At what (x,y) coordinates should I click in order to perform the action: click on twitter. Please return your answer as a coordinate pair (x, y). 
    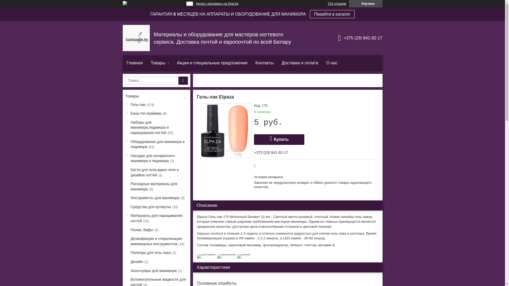
    Looking at the image, I should click on (244, 254).